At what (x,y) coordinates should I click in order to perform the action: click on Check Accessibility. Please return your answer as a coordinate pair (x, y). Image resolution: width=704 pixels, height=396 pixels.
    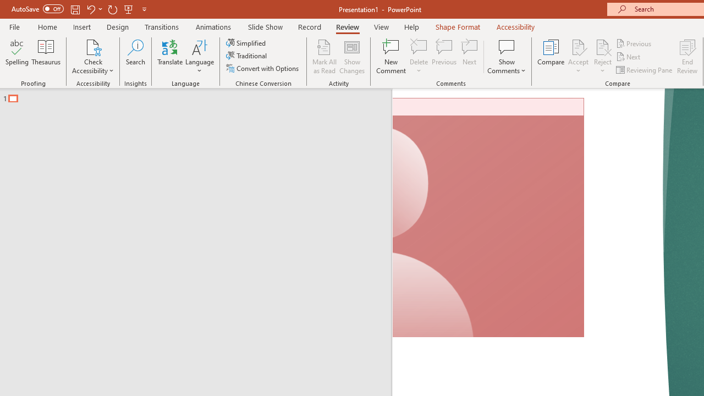
    Looking at the image, I should click on (93, 56).